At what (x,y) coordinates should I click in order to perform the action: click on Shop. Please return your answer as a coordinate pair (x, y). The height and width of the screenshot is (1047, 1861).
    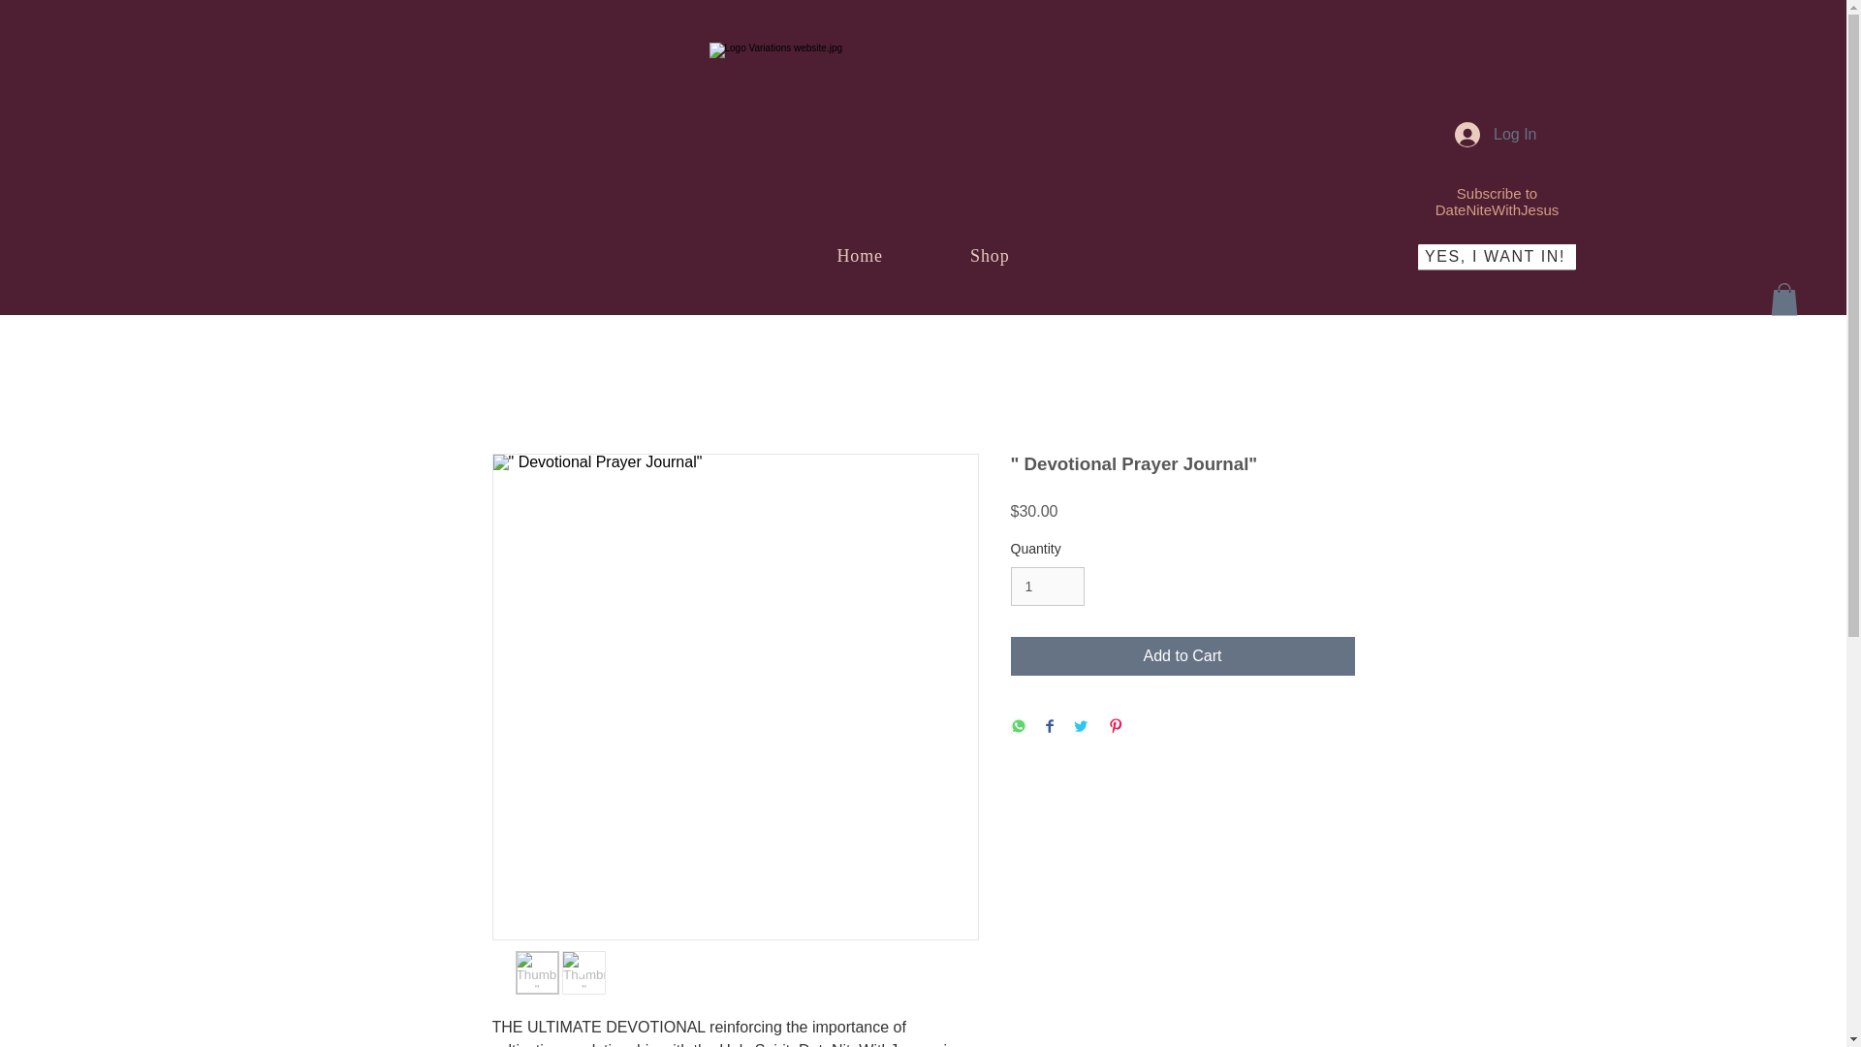
    Looking at the image, I should click on (990, 256).